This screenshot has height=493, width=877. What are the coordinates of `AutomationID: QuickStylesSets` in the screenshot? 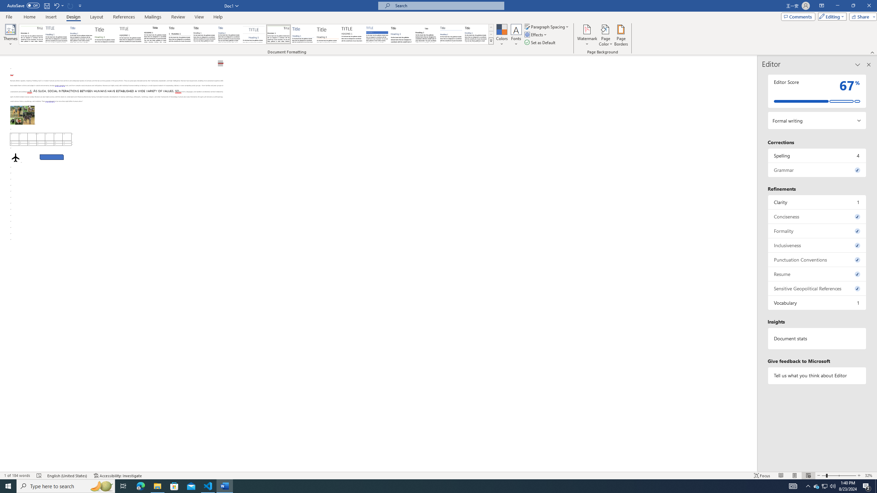 It's located at (256, 34).